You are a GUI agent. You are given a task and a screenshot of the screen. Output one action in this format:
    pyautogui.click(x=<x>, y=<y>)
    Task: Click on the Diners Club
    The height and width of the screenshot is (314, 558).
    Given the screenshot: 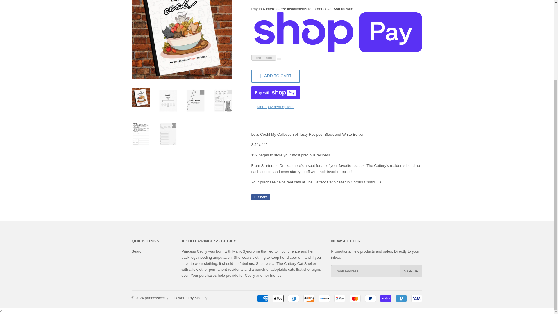 What is the action you would take?
    pyautogui.click(x=293, y=298)
    